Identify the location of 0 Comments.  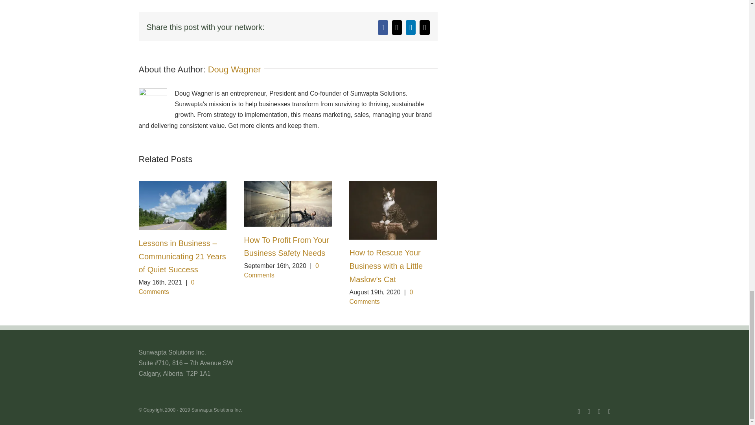
(281, 271).